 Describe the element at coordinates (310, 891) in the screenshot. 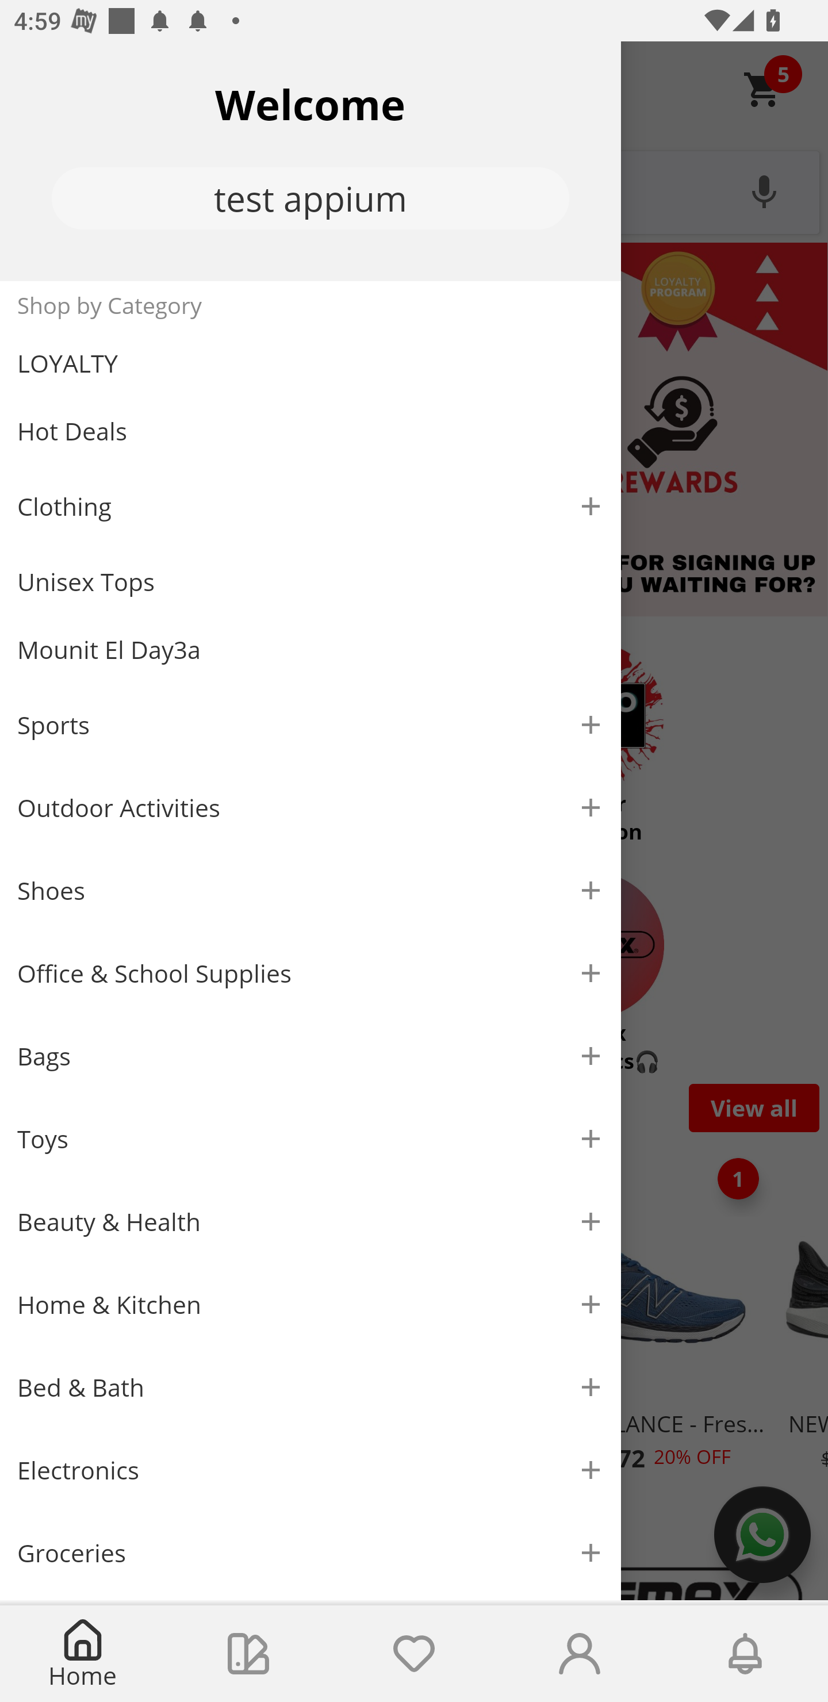

I see `Shoes` at that location.